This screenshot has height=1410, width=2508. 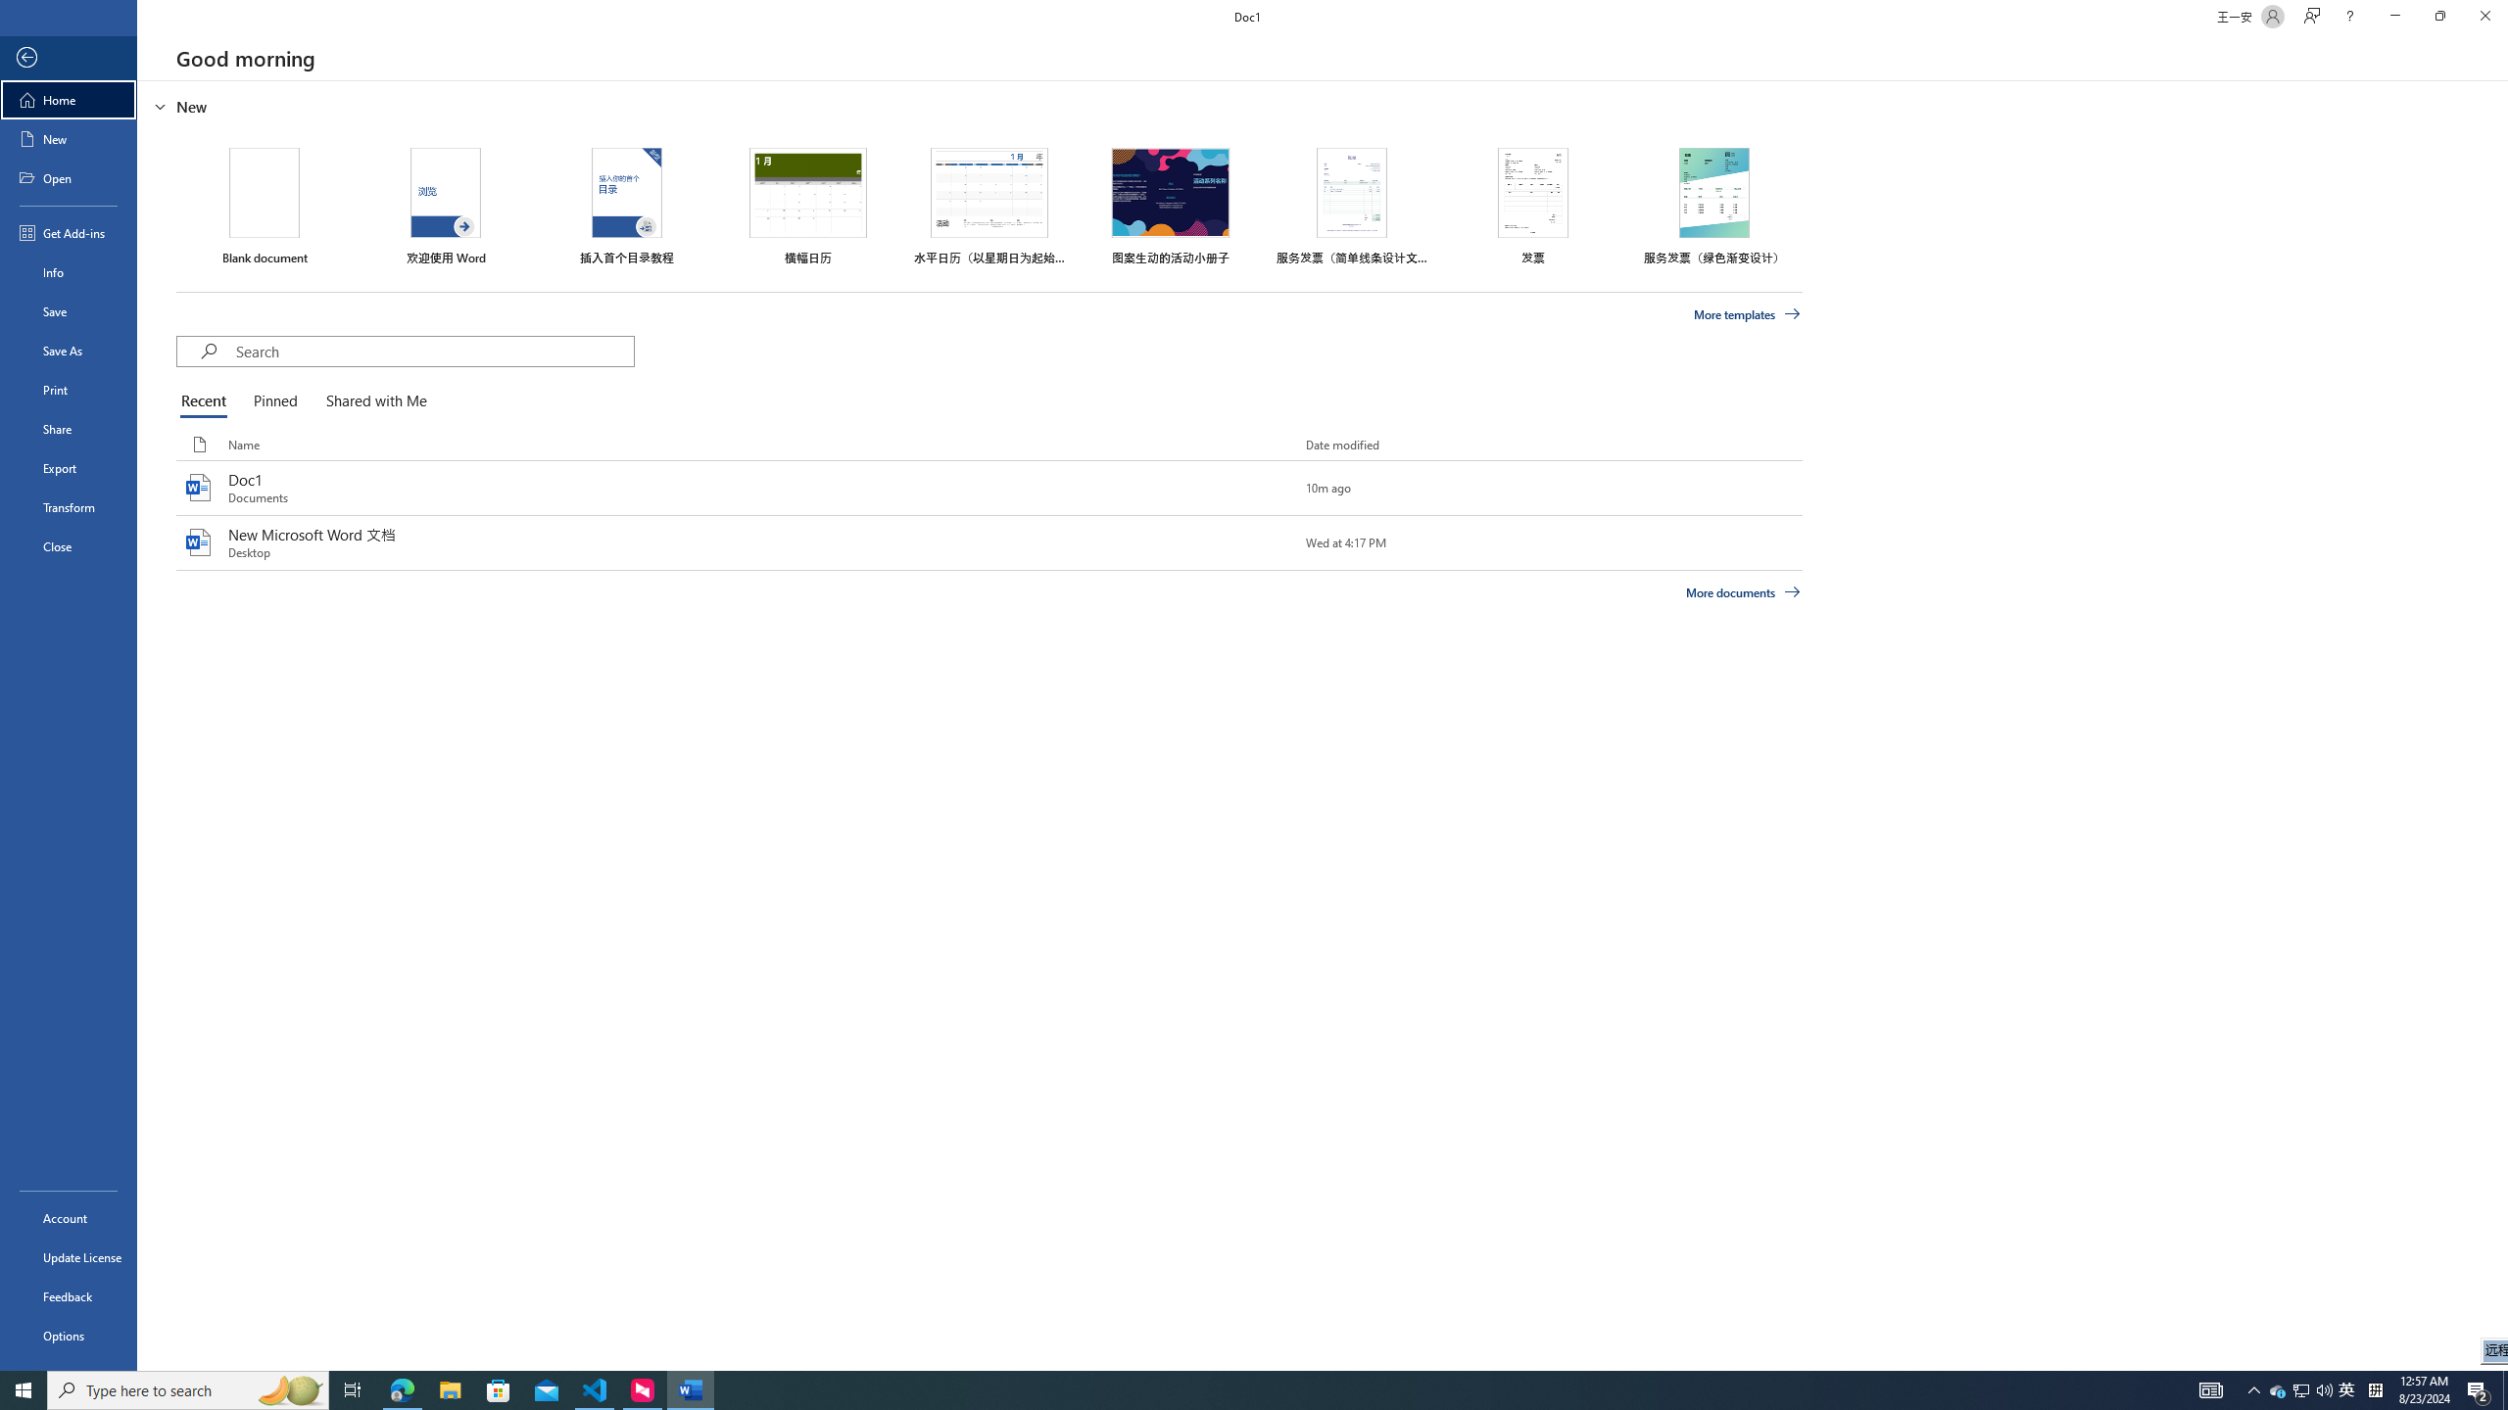 What do you see at coordinates (2349, 17) in the screenshot?
I see `Help` at bounding box center [2349, 17].